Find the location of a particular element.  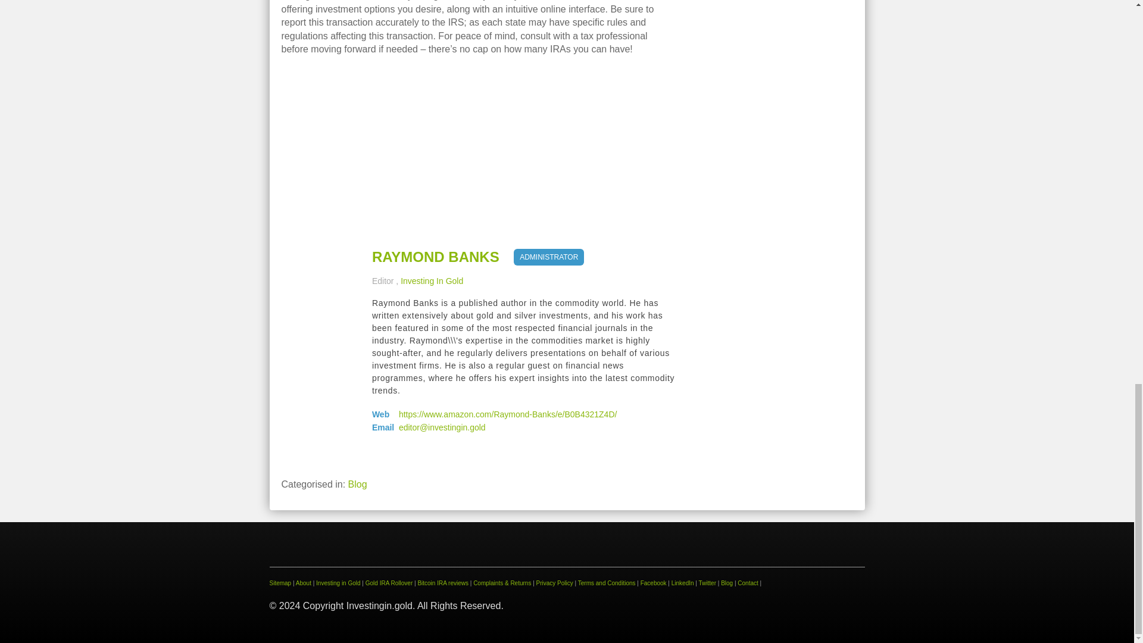

Blog is located at coordinates (357, 483).